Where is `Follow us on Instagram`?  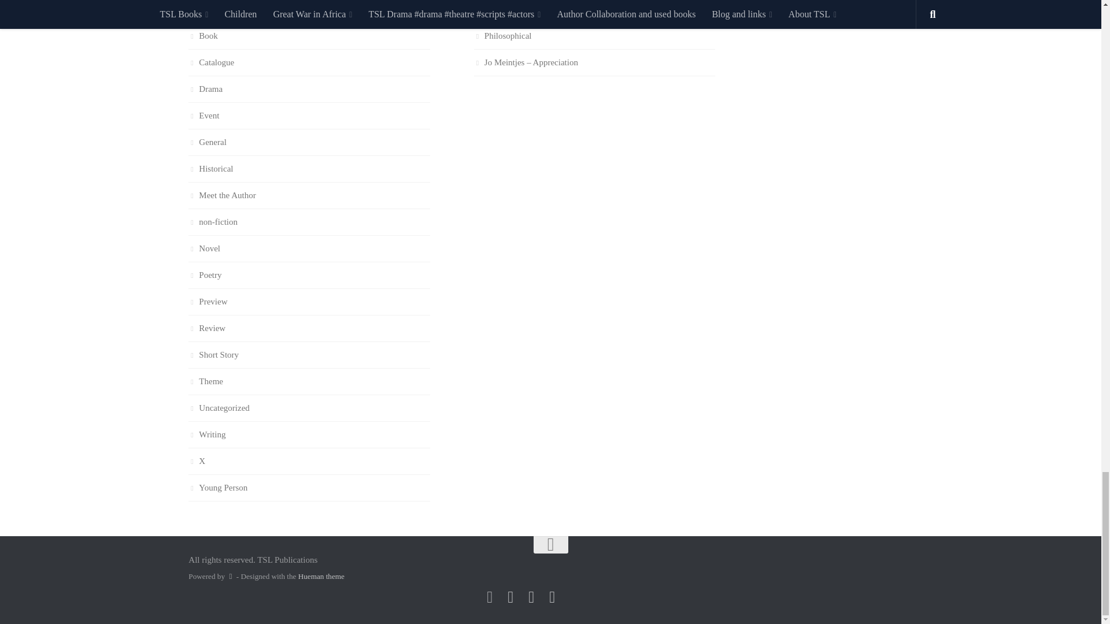
Follow us on Instagram is located at coordinates (510, 596).